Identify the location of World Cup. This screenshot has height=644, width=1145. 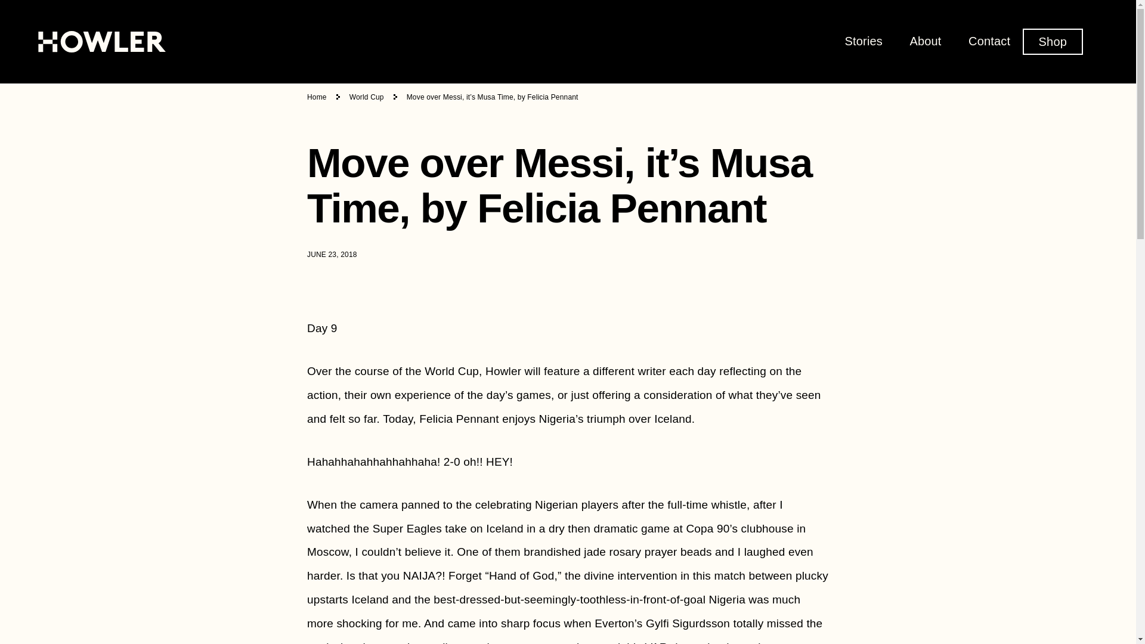
(366, 97).